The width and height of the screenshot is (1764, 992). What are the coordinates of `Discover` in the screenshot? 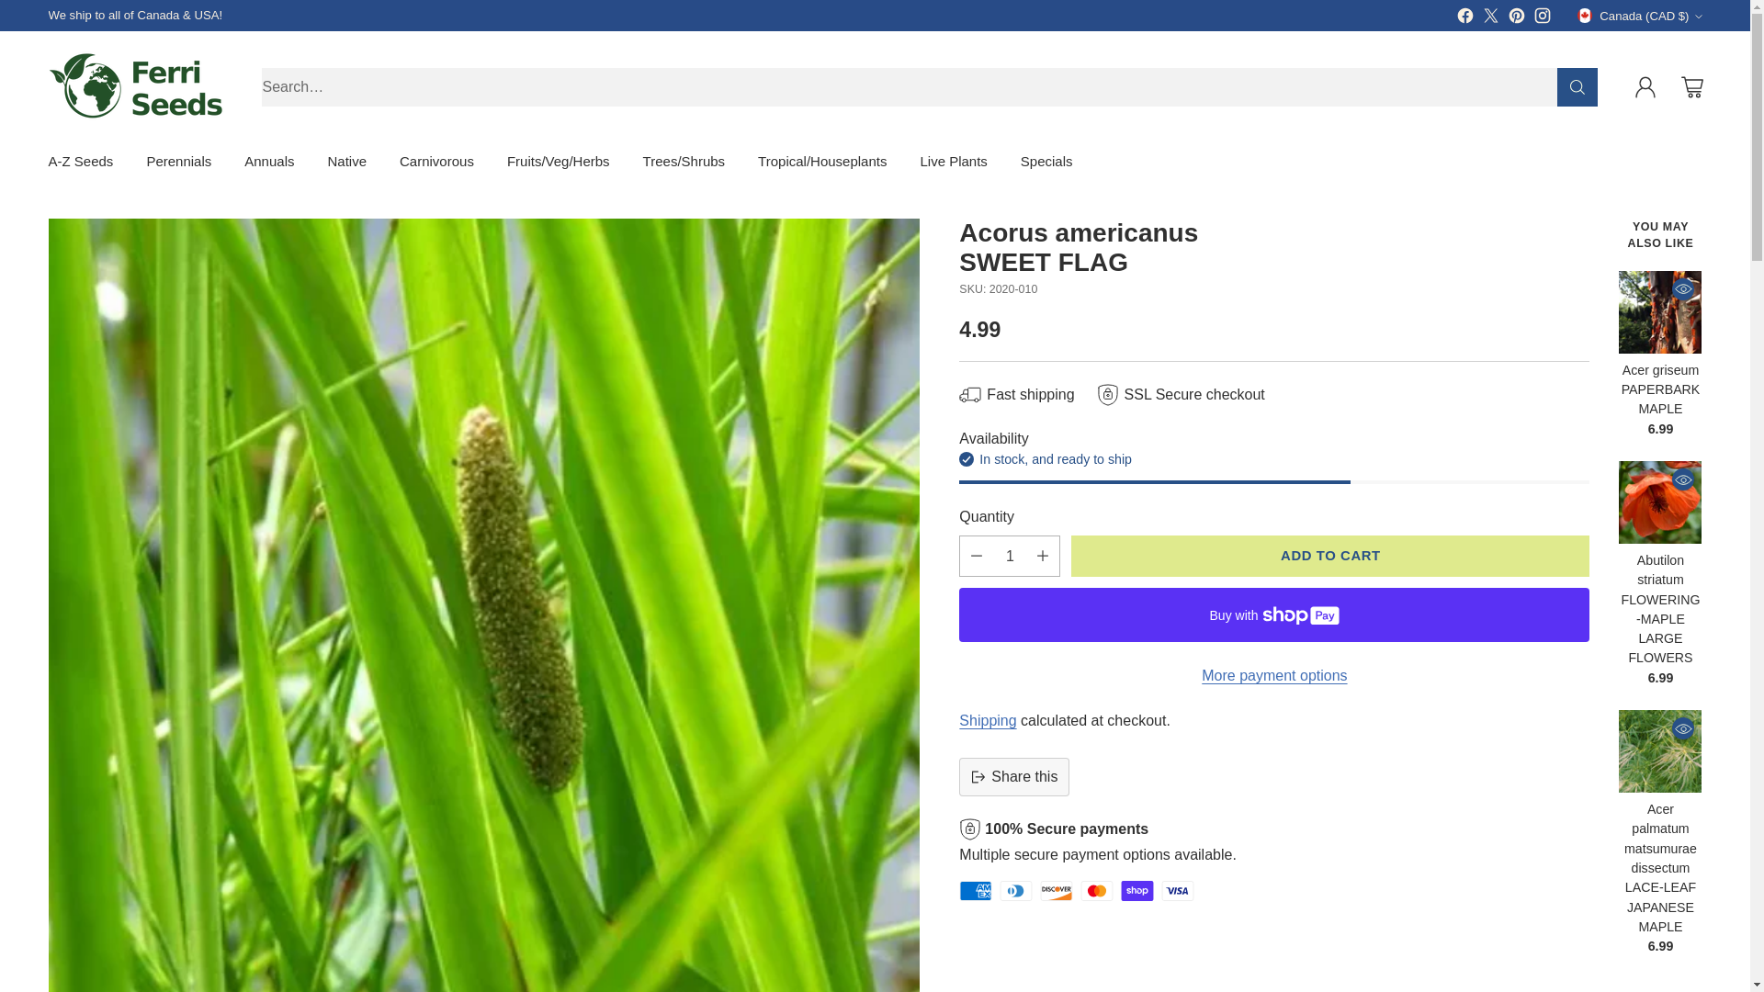 It's located at (1057, 891).